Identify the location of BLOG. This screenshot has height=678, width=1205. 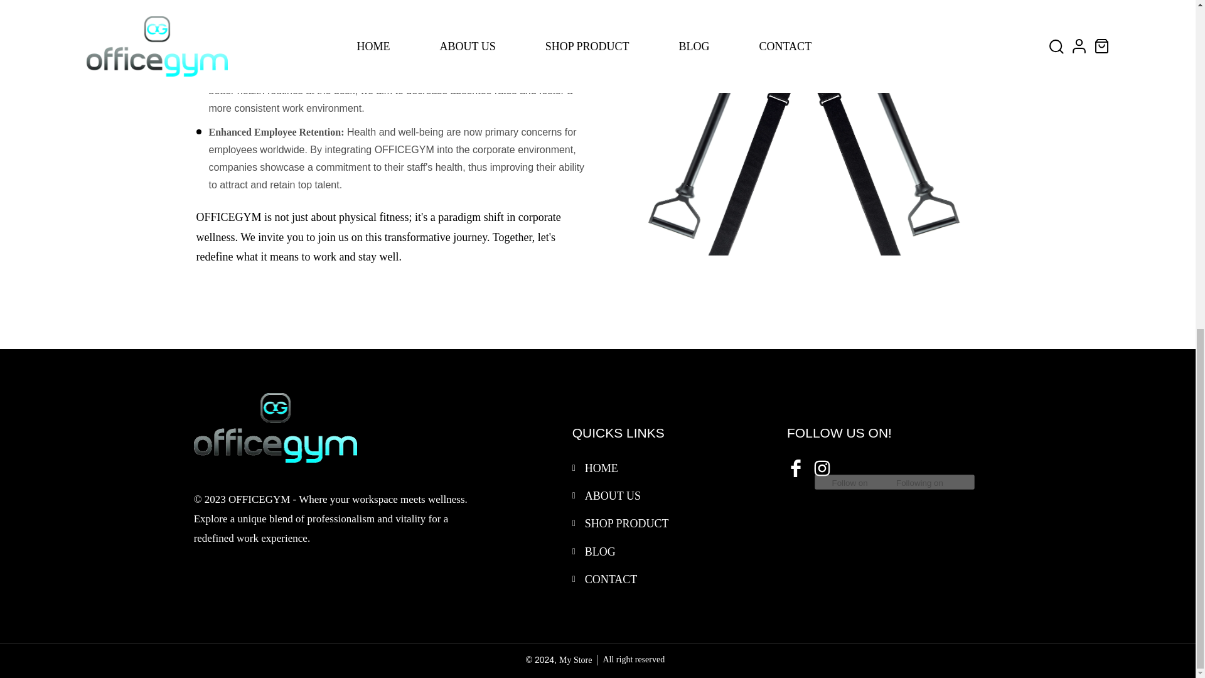
(600, 551).